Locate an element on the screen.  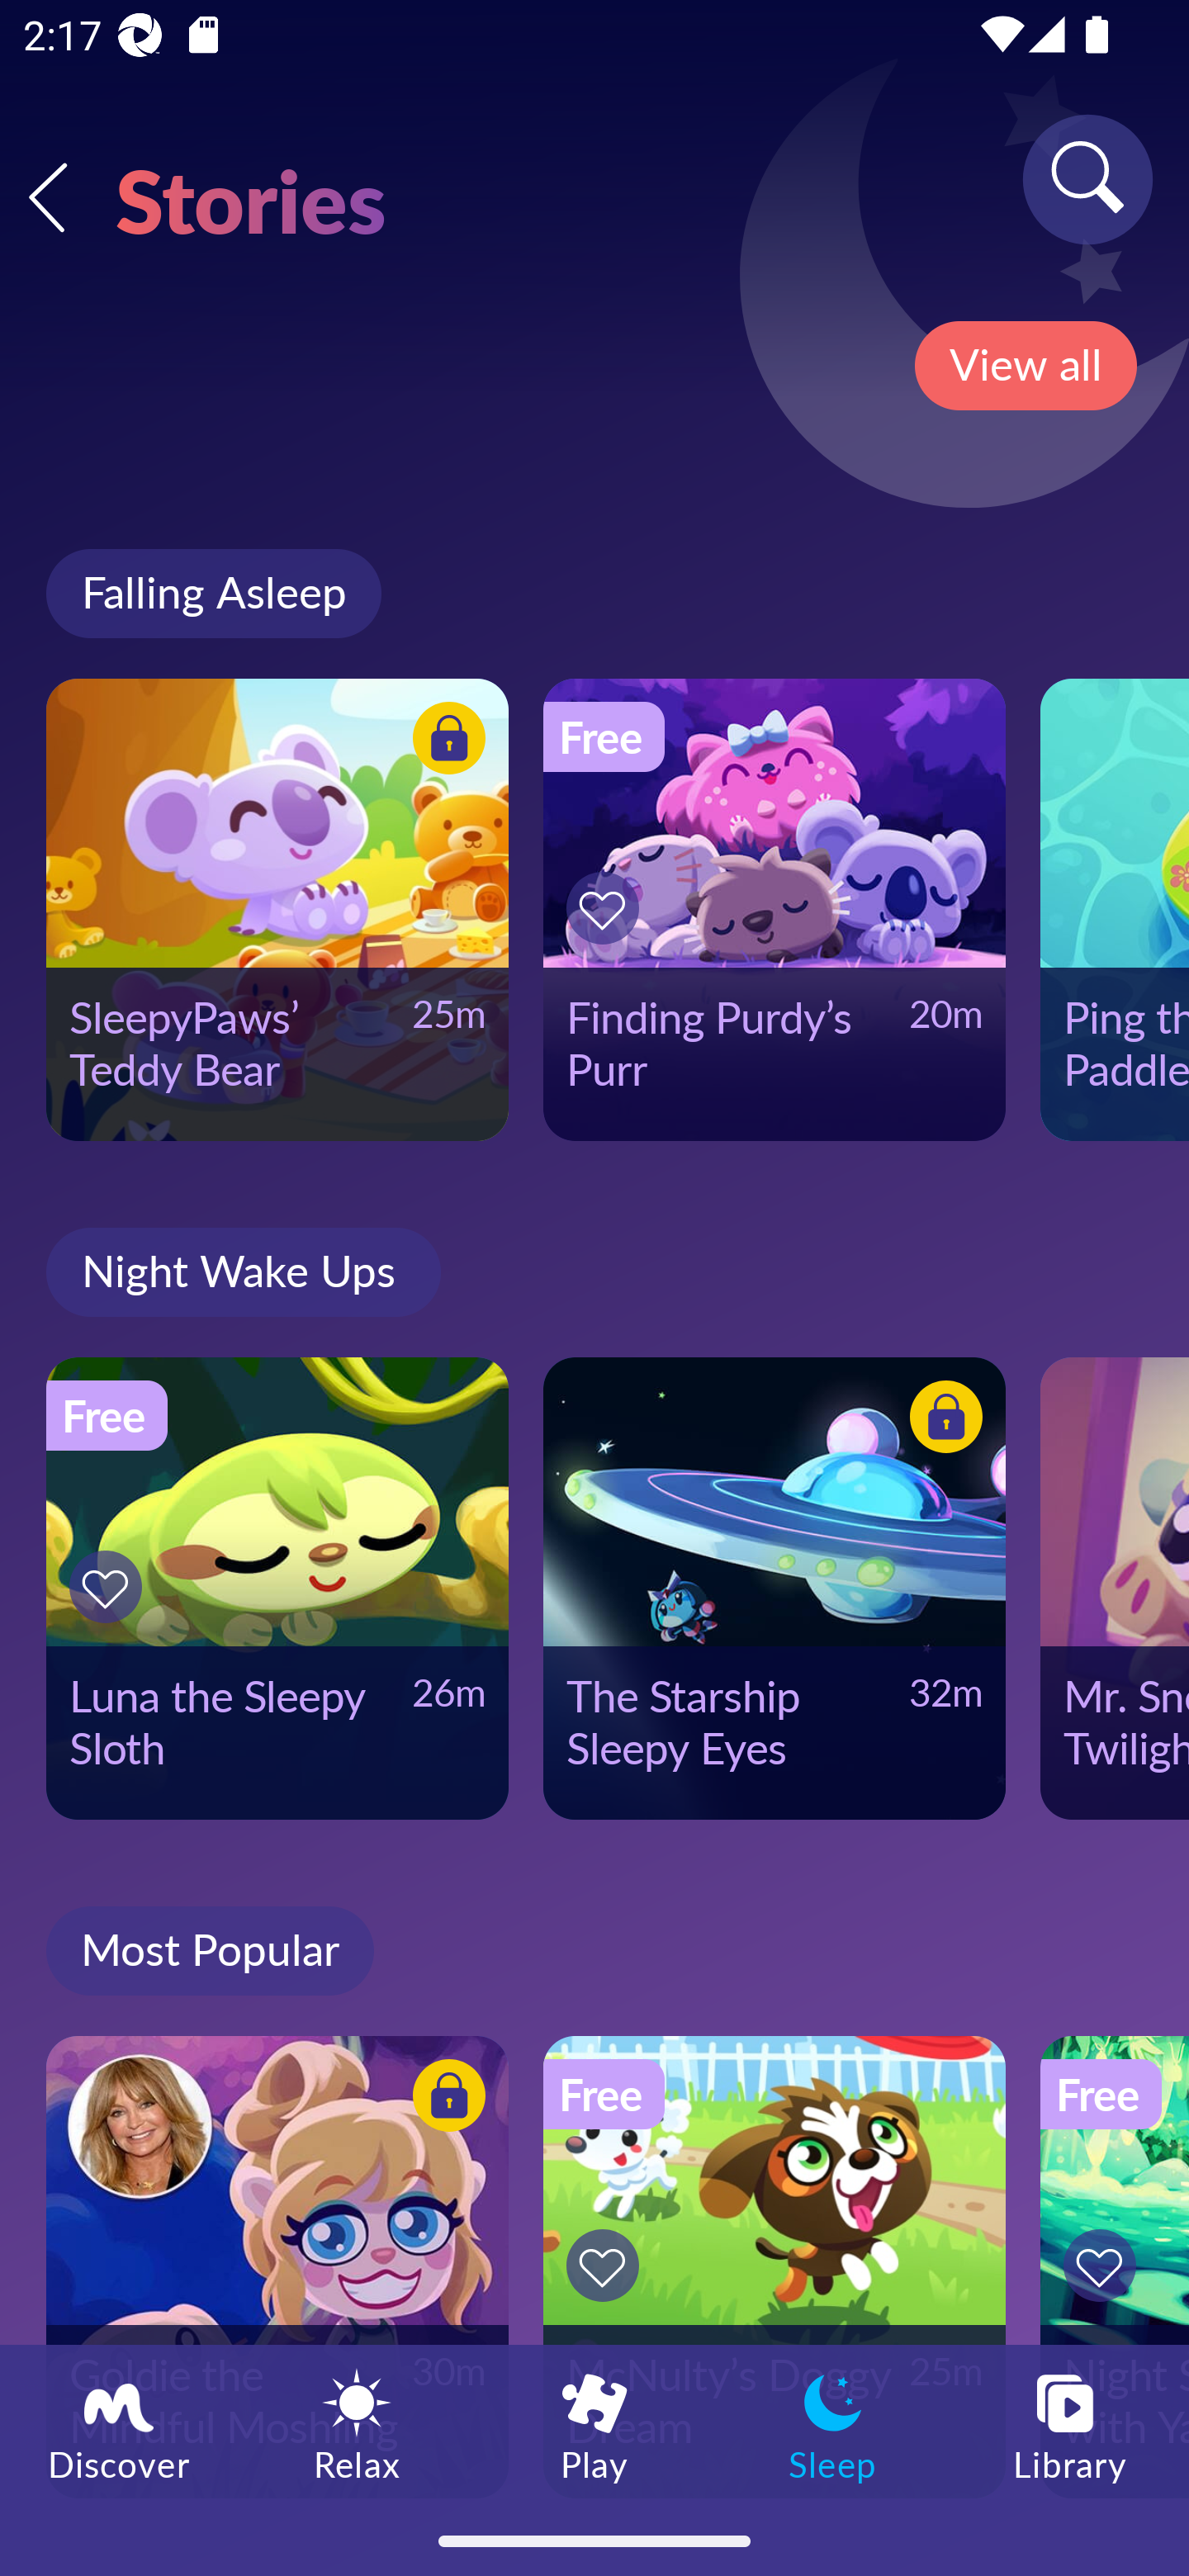
Button is located at coordinates (608, 2266).